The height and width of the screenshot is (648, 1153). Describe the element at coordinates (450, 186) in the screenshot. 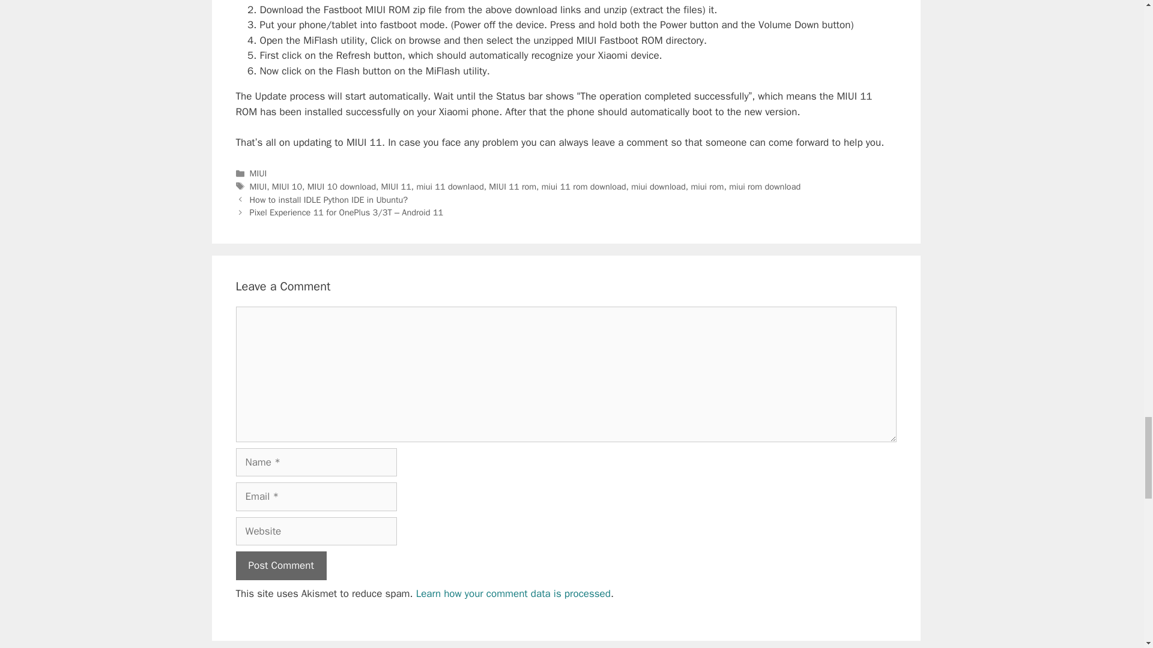

I see `miui 11 downlaod` at that location.